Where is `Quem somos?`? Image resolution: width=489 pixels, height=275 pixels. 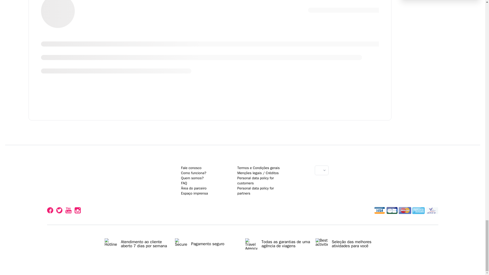
Quem somos? is located at coordinates (192, 178).